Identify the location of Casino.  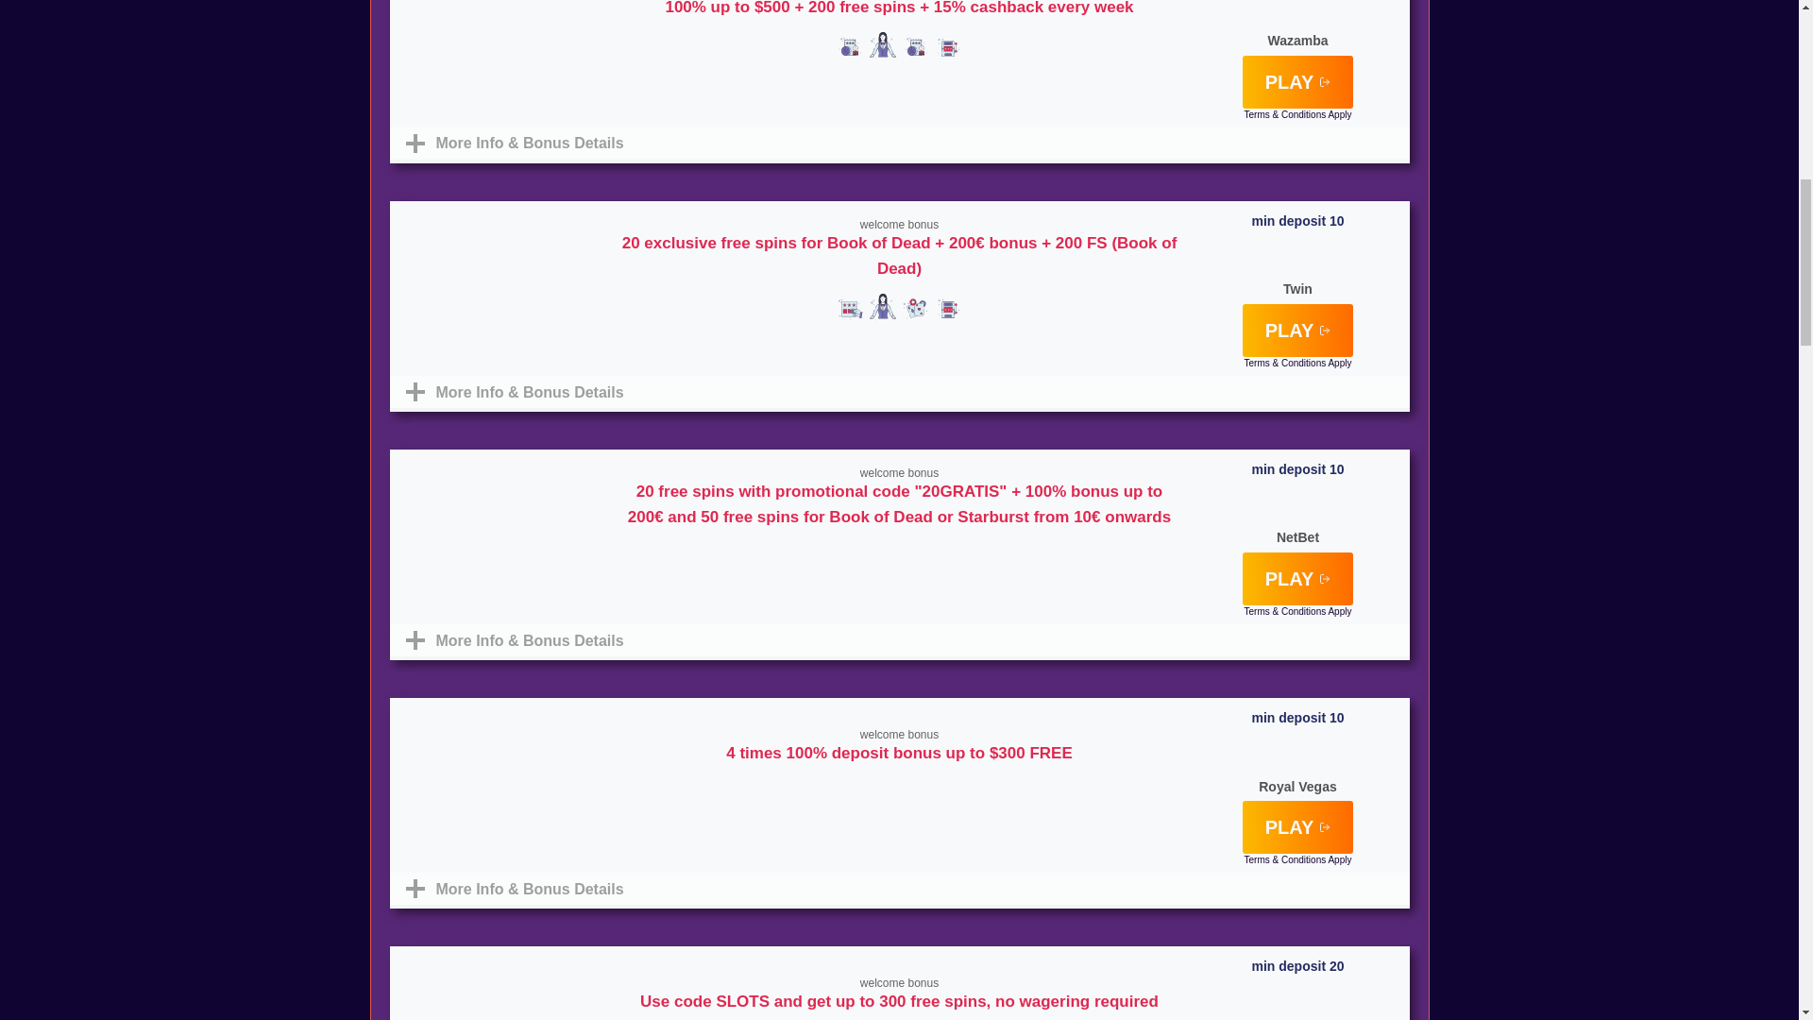
(915, 555).